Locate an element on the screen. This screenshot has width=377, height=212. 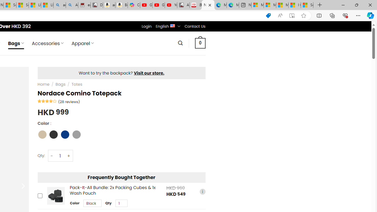
amazon.in/dp/B0CX59H5W7/?tag=gsmcom05-21 is located at coordinates (109, 5).